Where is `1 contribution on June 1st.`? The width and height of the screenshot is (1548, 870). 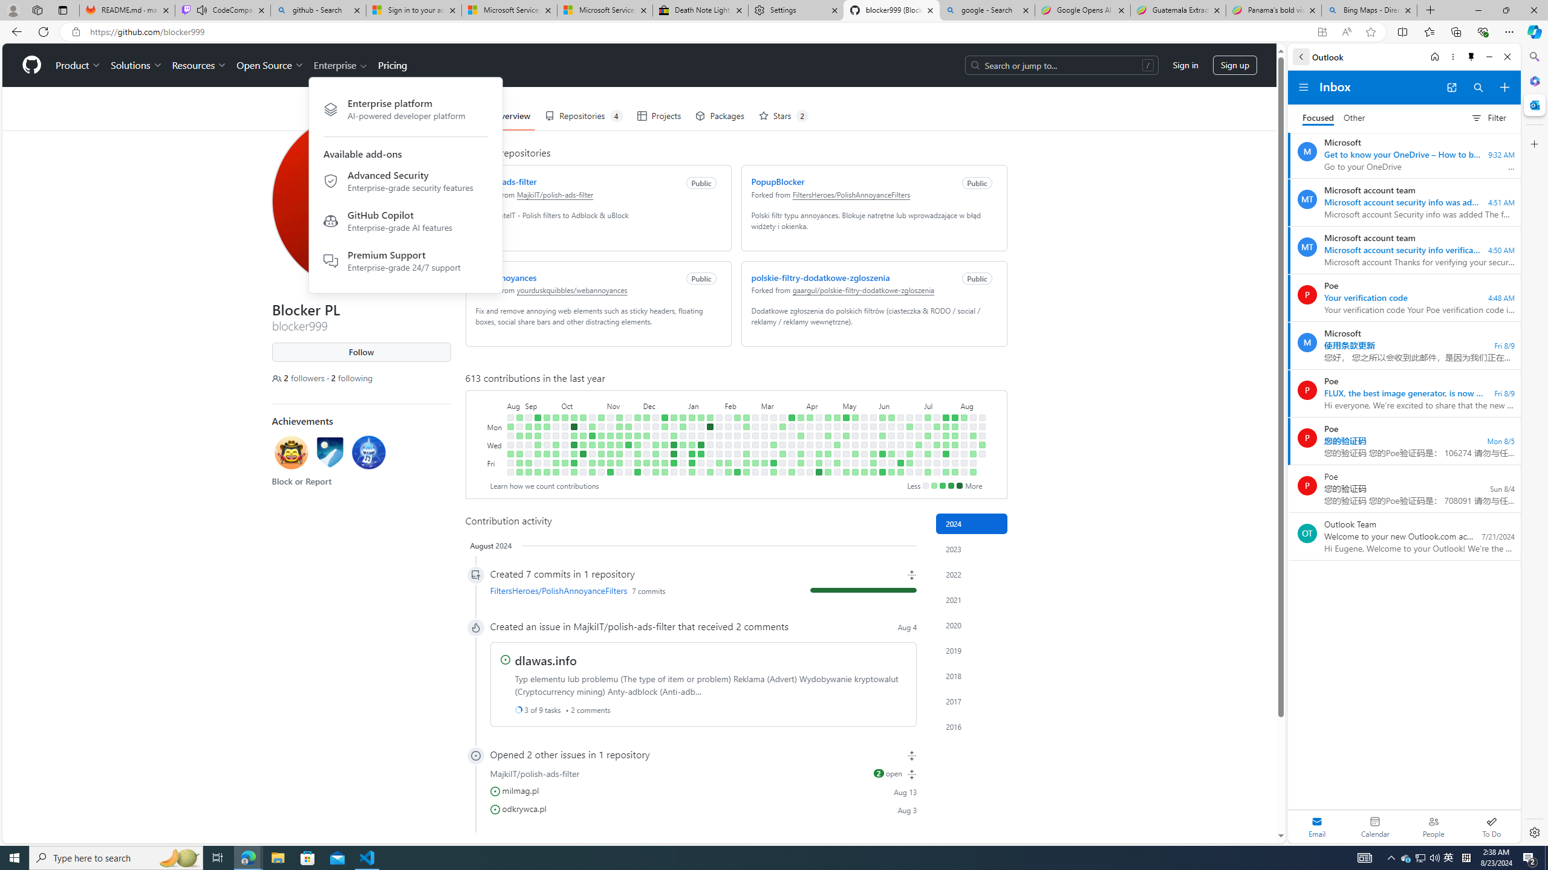 1 contribution on June 1st. is located at coordinates (873, 472).